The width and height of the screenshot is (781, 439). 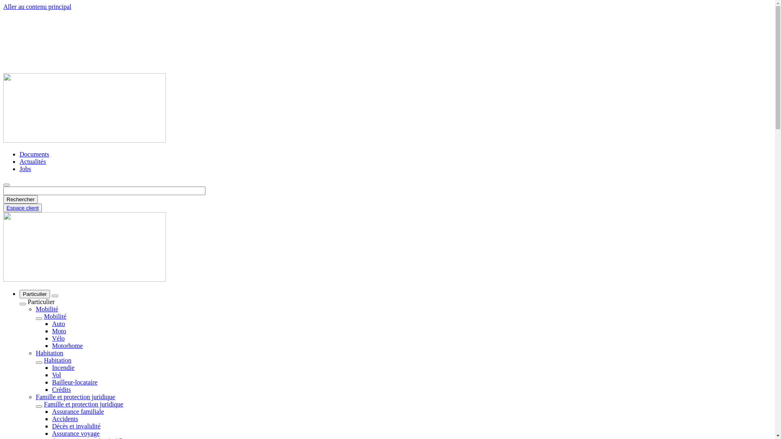 What do you see at coordinates (25, 169) in the screenshot?
I see `Jobs` at bounding box center [25, 169].